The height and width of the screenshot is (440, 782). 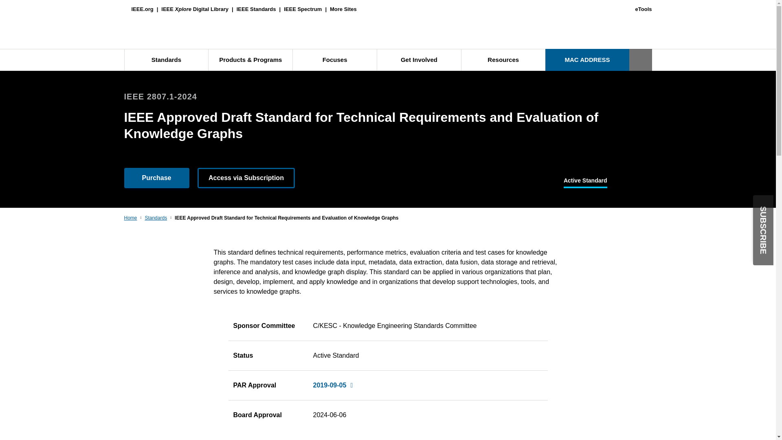 I want to click on Focuses, so click(x=335, y=59).